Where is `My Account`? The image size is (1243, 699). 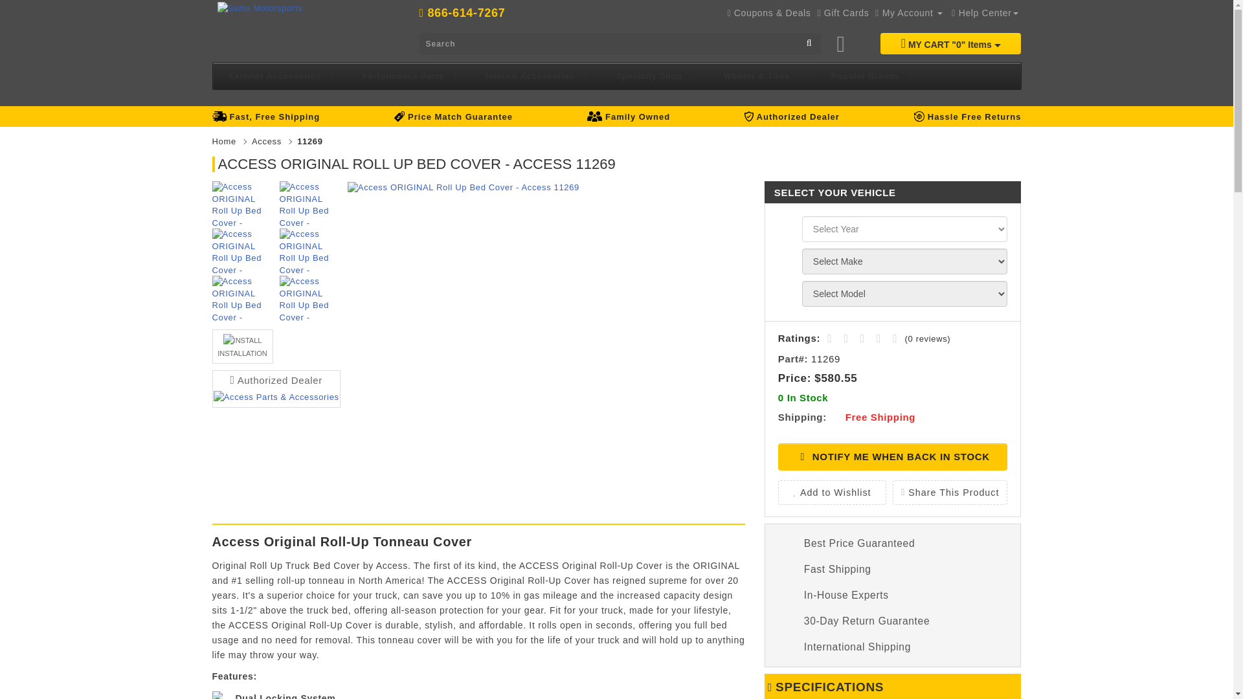
My Account is located at coordinates (908, 13).